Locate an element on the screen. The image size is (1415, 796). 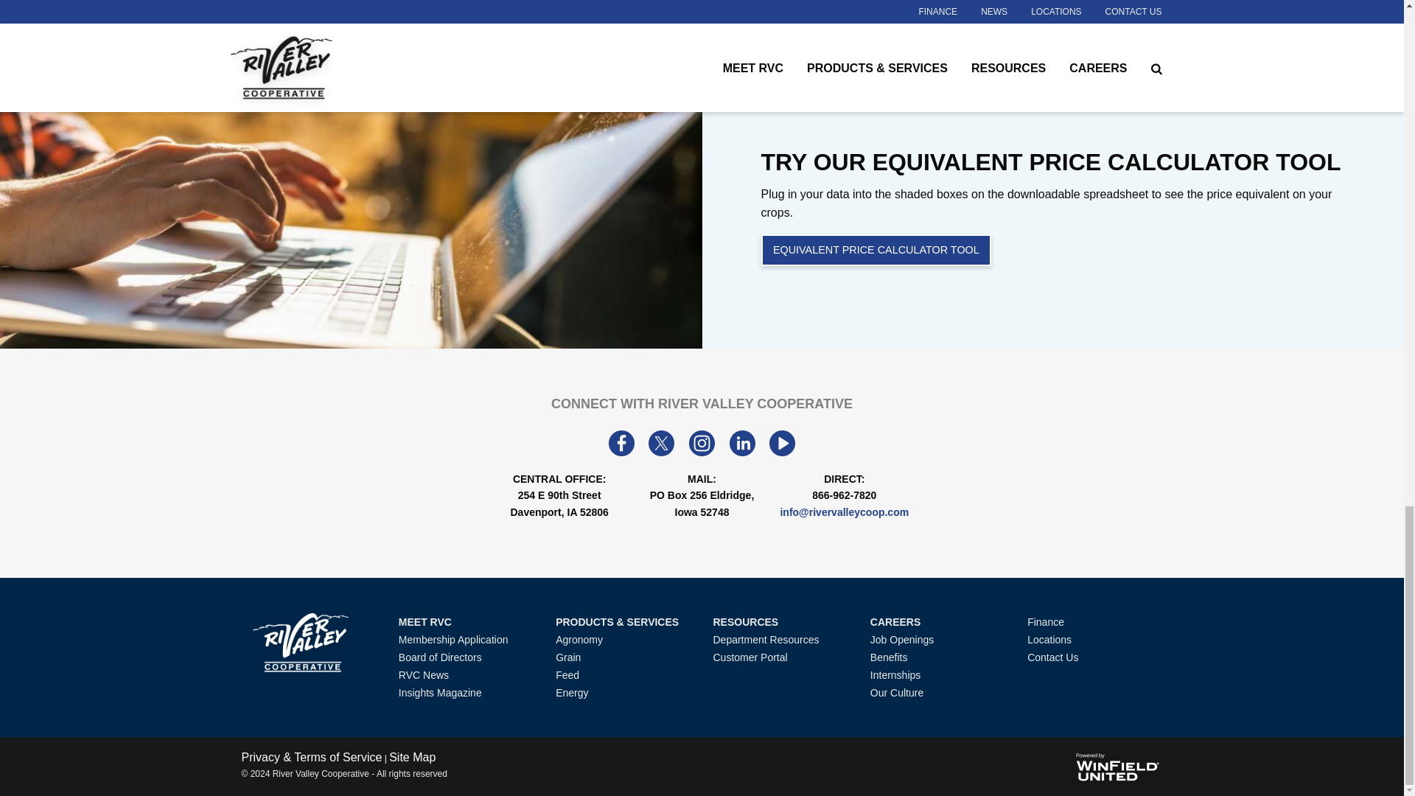
products-services is located at coordinates (618, 622).